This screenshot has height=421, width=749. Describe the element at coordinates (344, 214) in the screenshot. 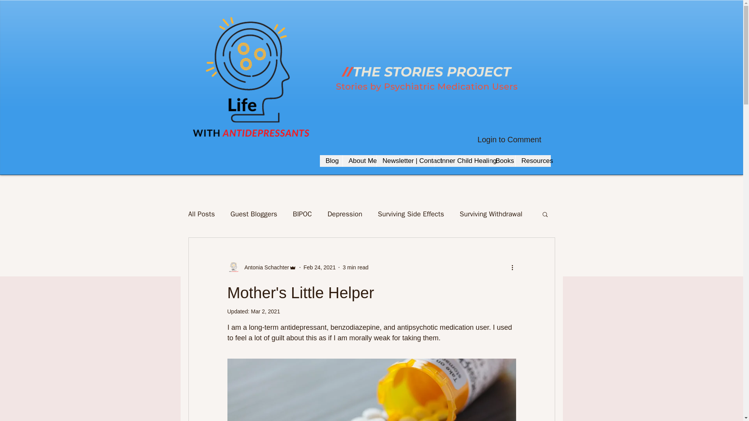

I see `Depression` at that location.